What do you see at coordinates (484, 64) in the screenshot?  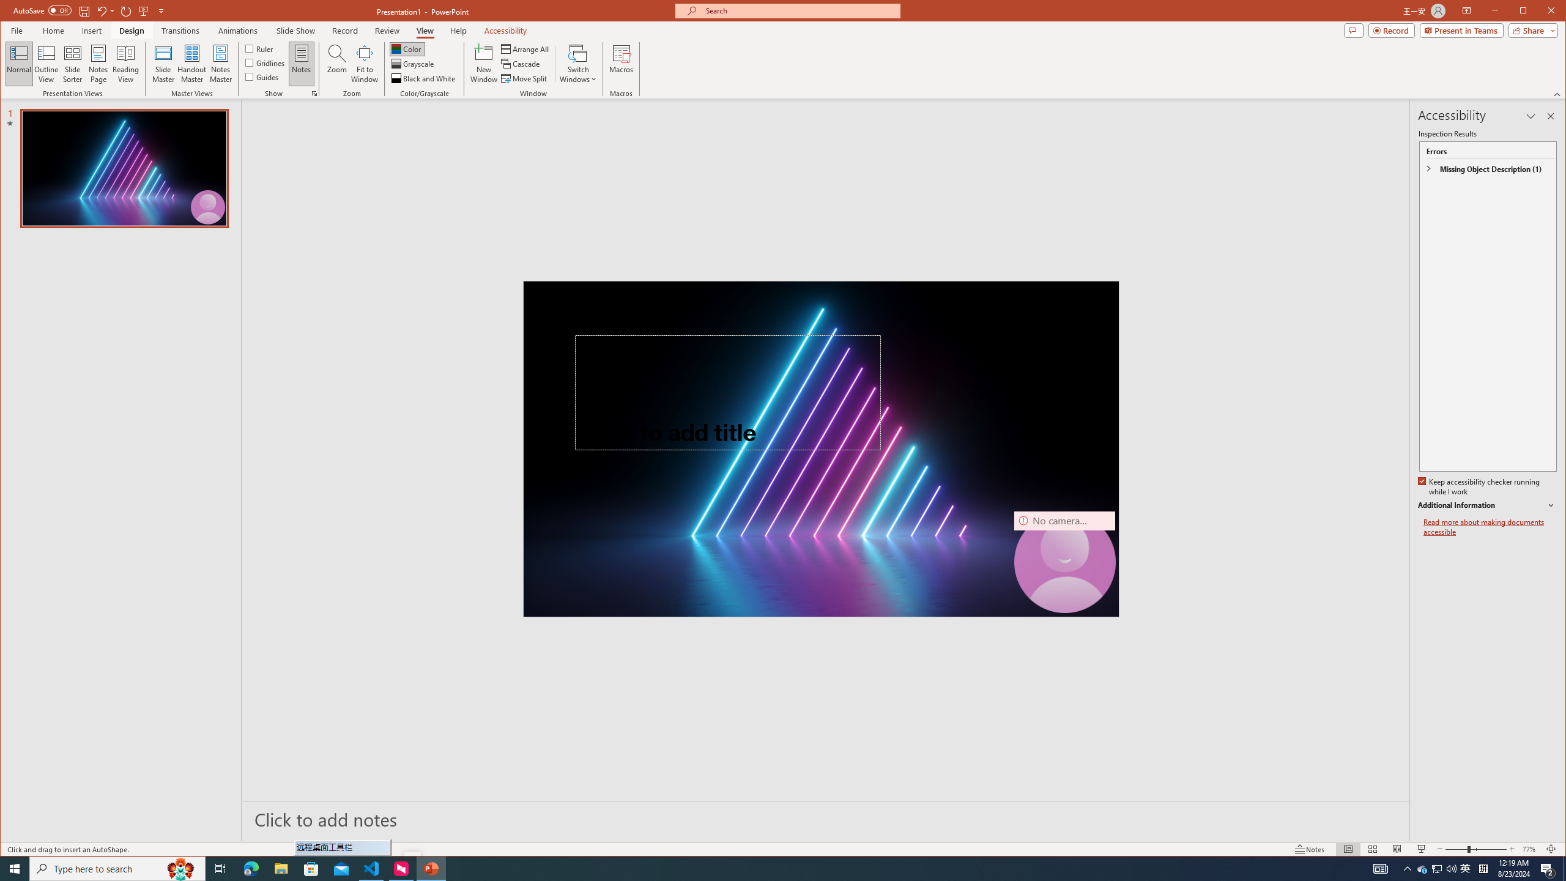 I see `New Window` at bounding box center [484, 64].